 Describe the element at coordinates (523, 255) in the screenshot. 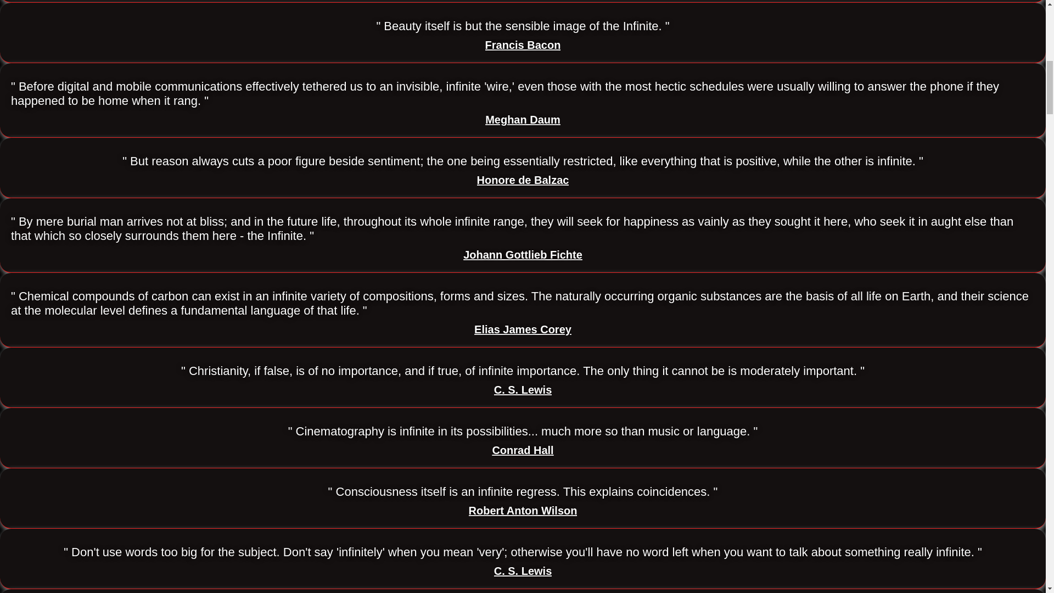

I see `Johann Gottlieb Fichte` at that location.